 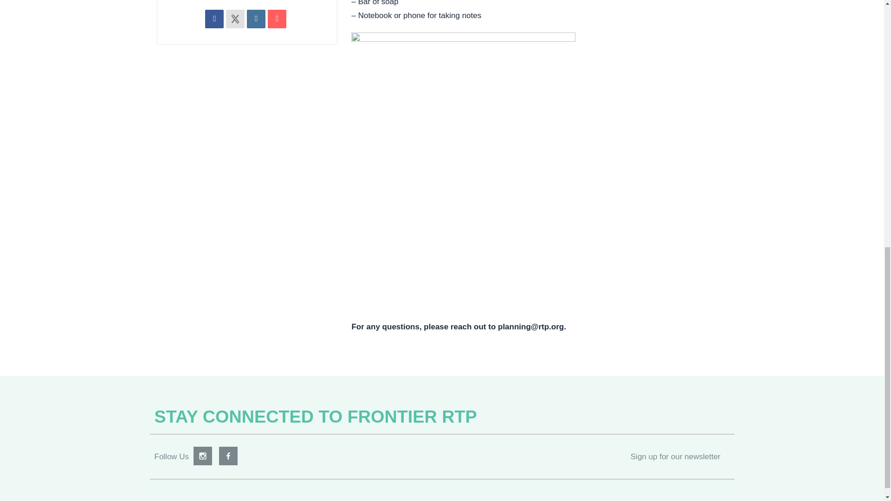 What do you see at coordinates (256, 23) in the screenshot?
I see `Linkedin` at bounding box center [256, 23].